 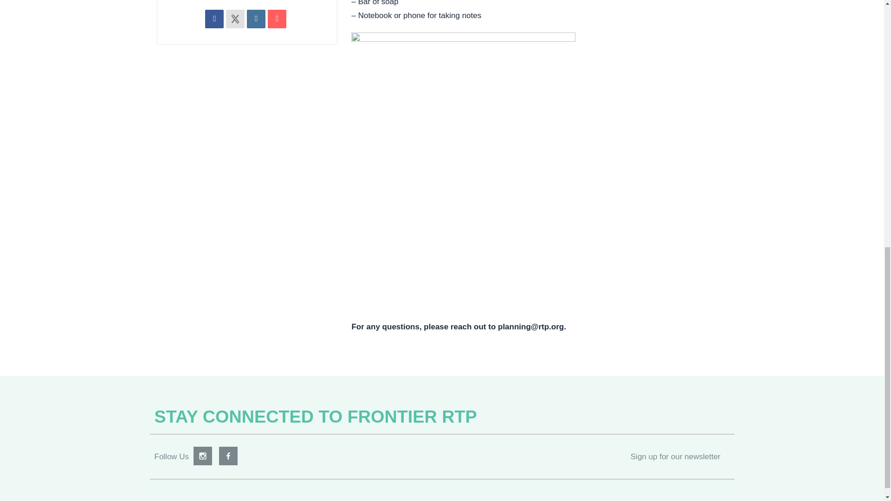 What do you see at coordinates (256, 23) in the screenshot?
I see `Linkedin` at bounding box center [256, 23].